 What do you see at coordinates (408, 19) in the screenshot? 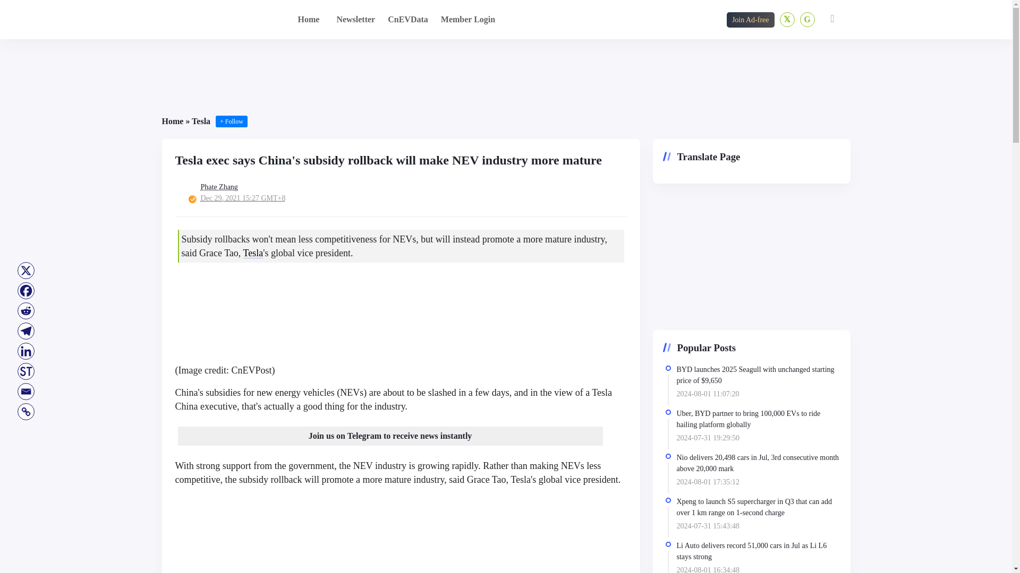
I see `CnEVData` at bounding box center [408, 19].